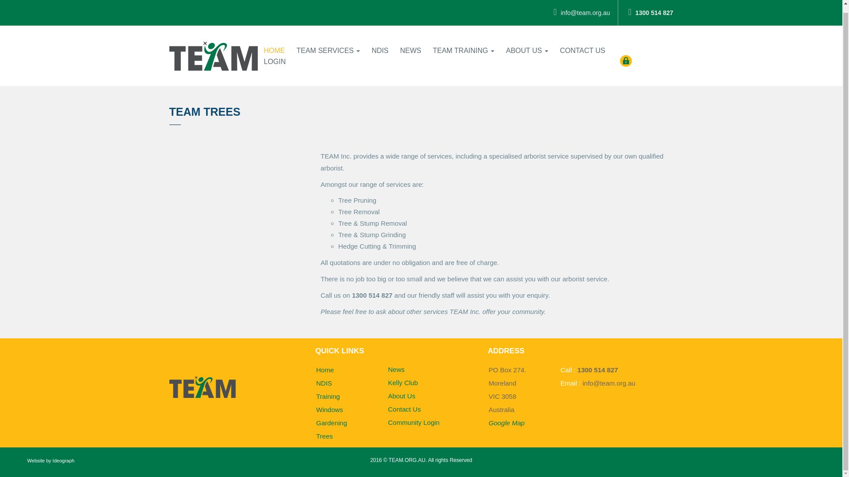  I want to click on ABOUT US, so click(527, 44).